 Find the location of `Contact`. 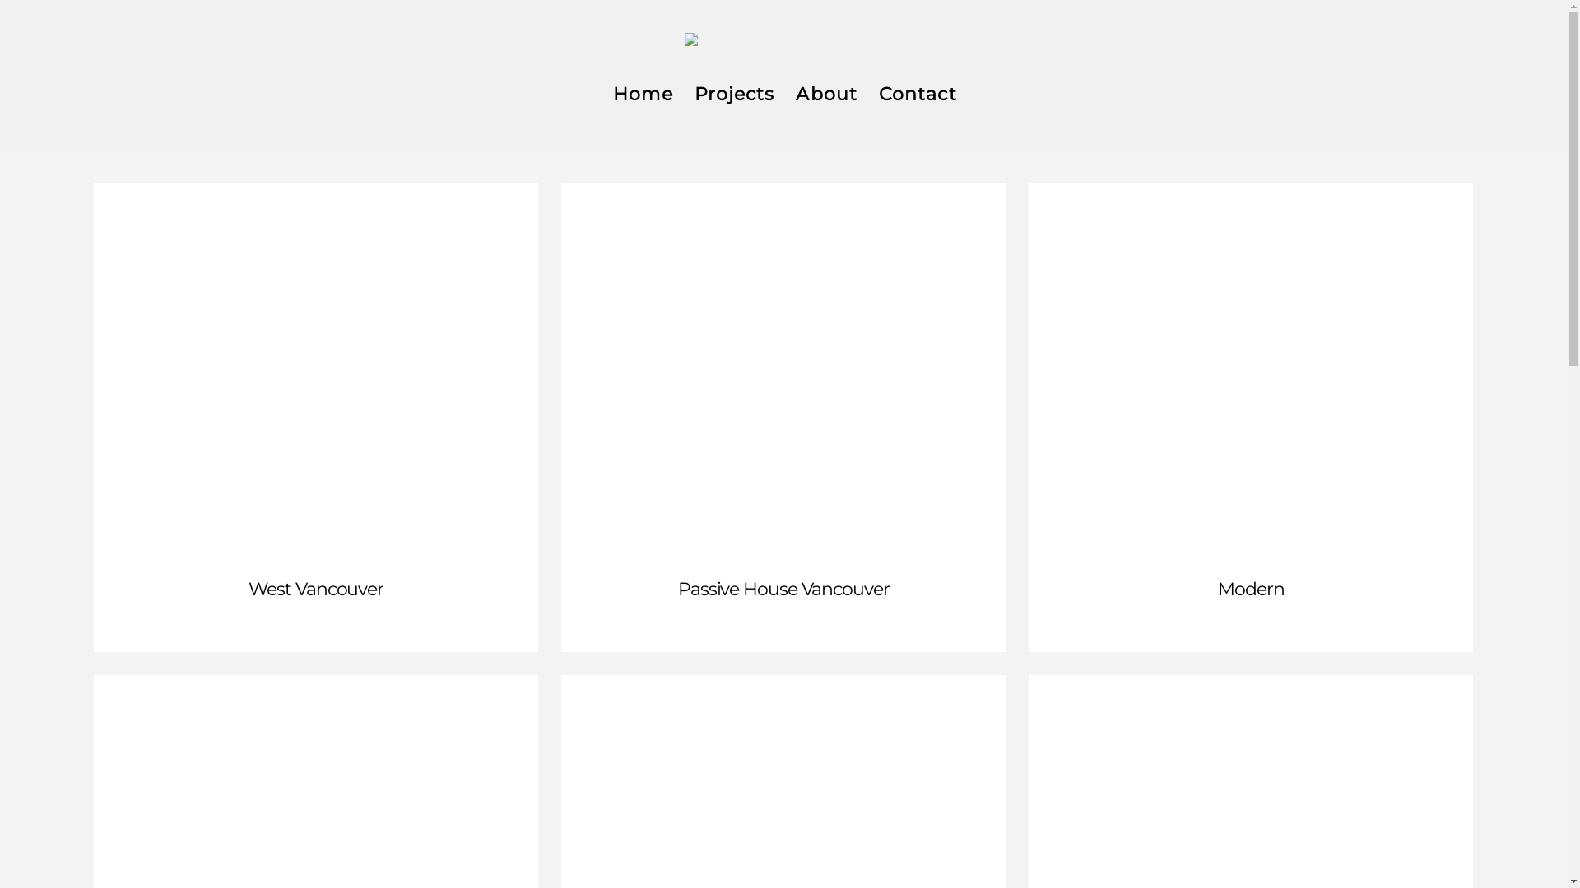

Contact is located at coordinates (917, 97).